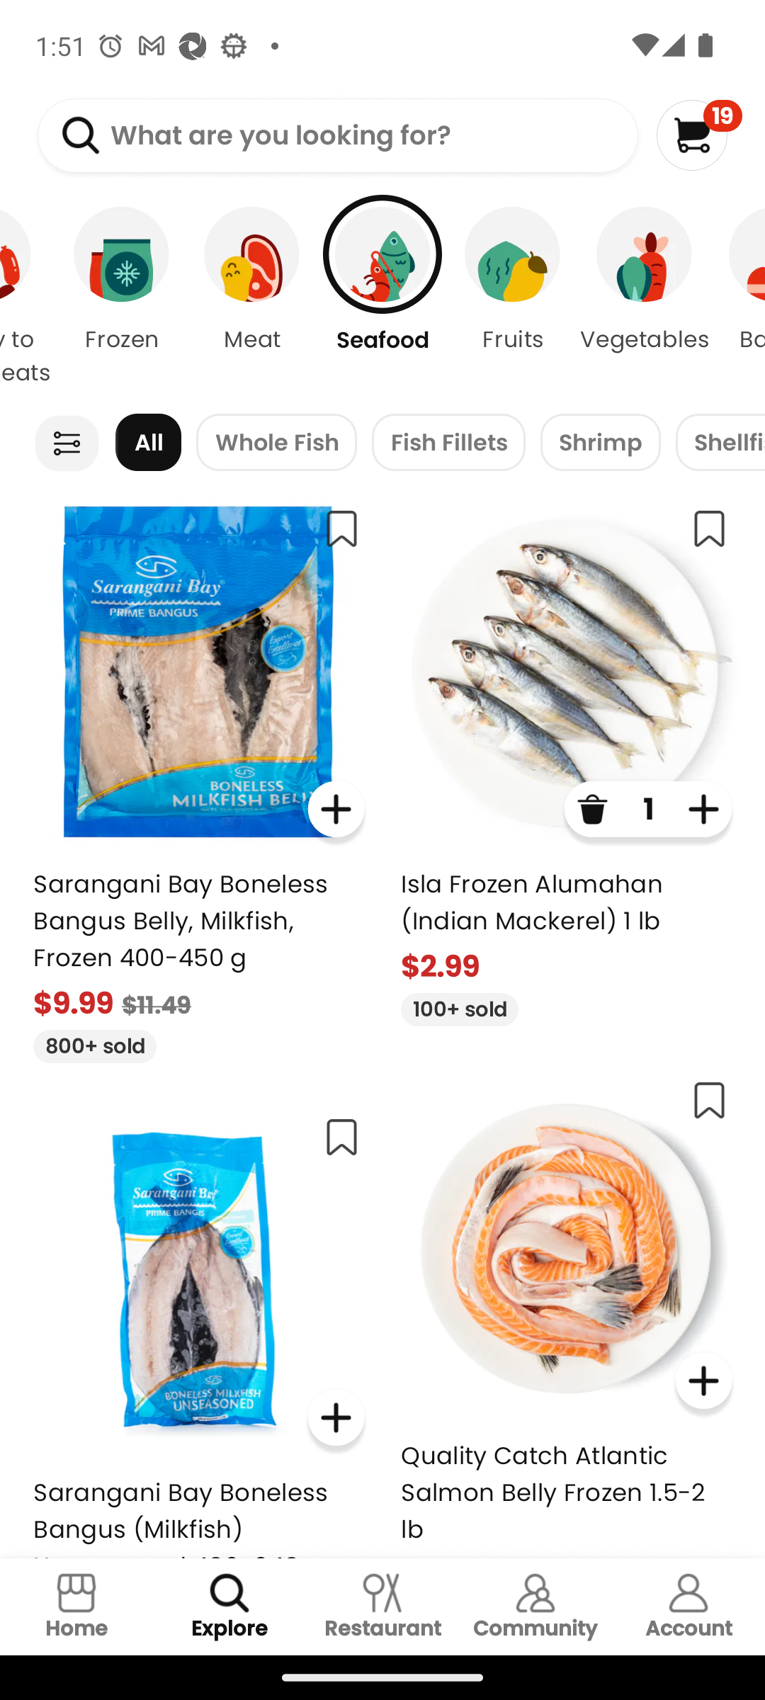  What do you see at coordinates (229, 1606) in the screenshot?
I see `Explore` at bounding box center [229, 1606].